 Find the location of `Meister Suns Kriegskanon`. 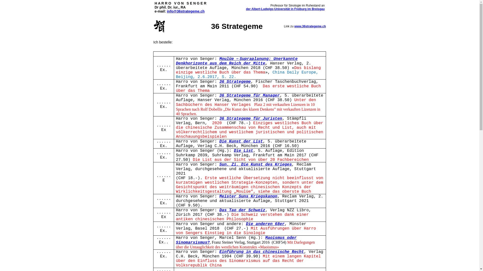

Meister Suns Kriegskanon is located at coordinates (248, 196).